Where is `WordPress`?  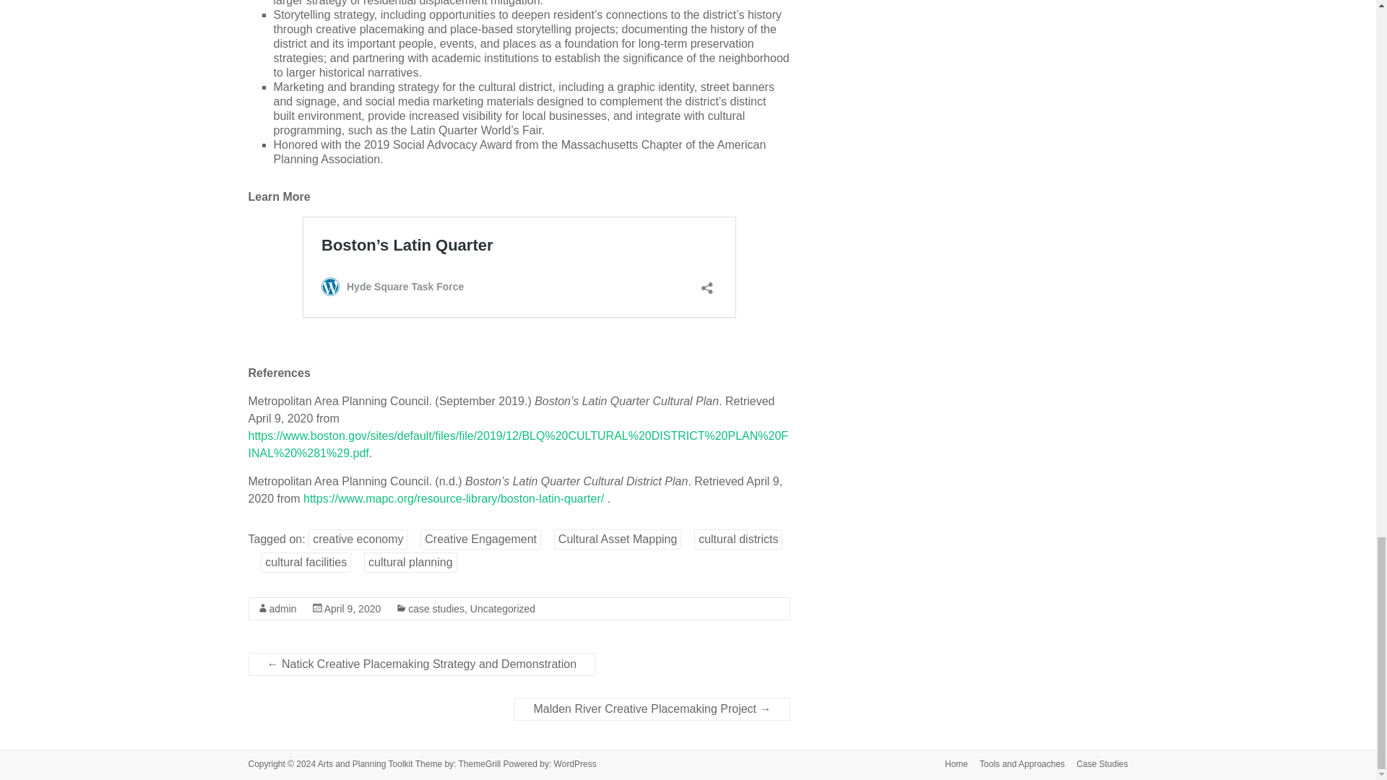 WordPress is located at coordinates (575, 763).